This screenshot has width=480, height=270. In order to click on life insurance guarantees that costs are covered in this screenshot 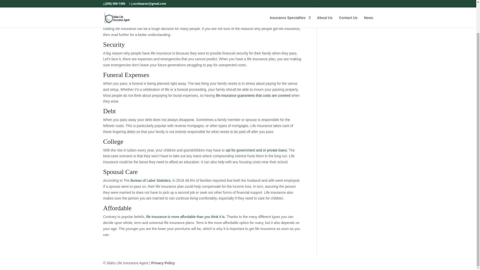, I will do `click(253, 95)`.